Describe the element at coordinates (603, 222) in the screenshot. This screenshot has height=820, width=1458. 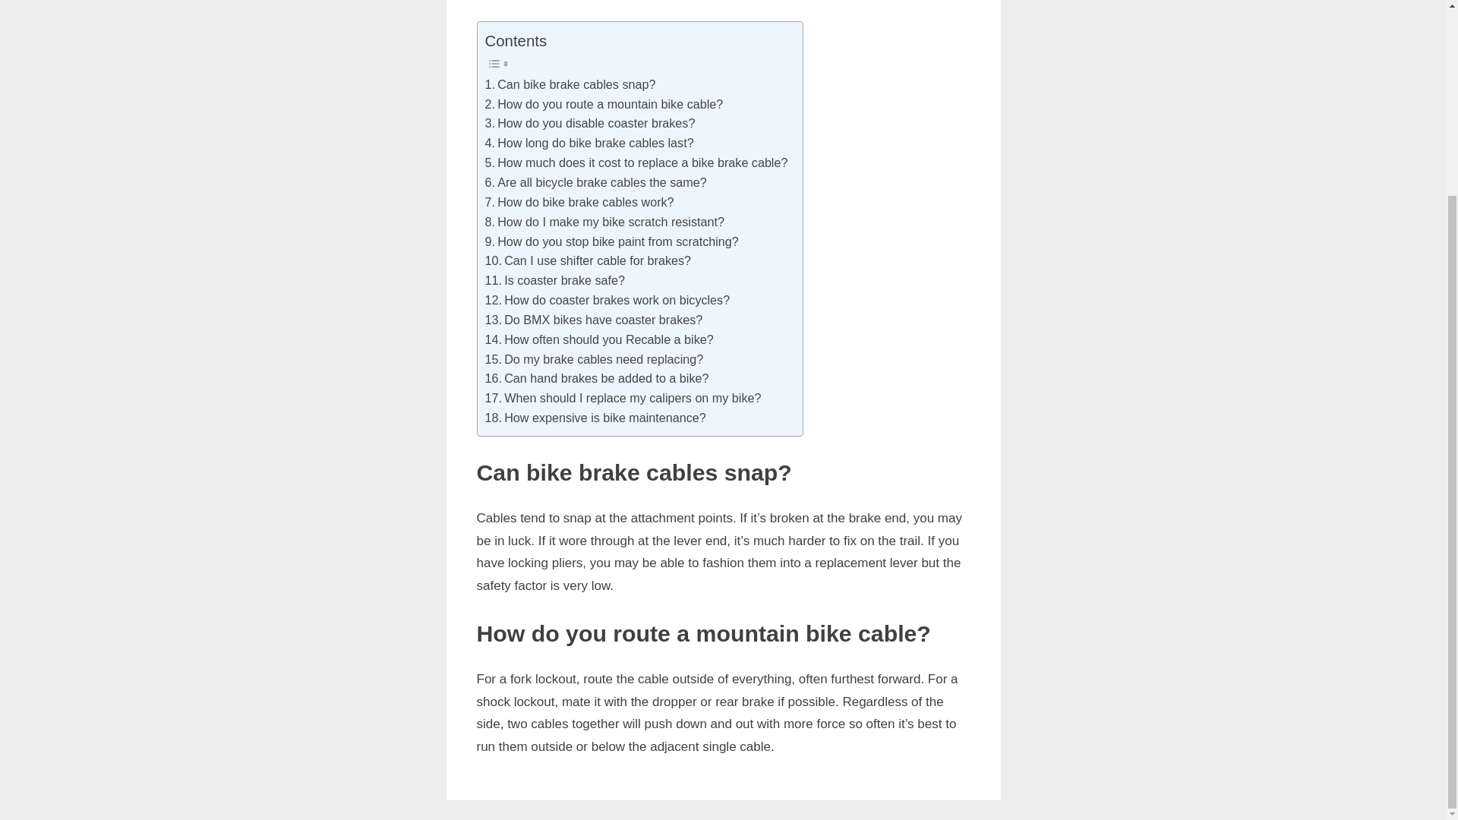
I see `How do I make my bike scratch resistant?` at that location.